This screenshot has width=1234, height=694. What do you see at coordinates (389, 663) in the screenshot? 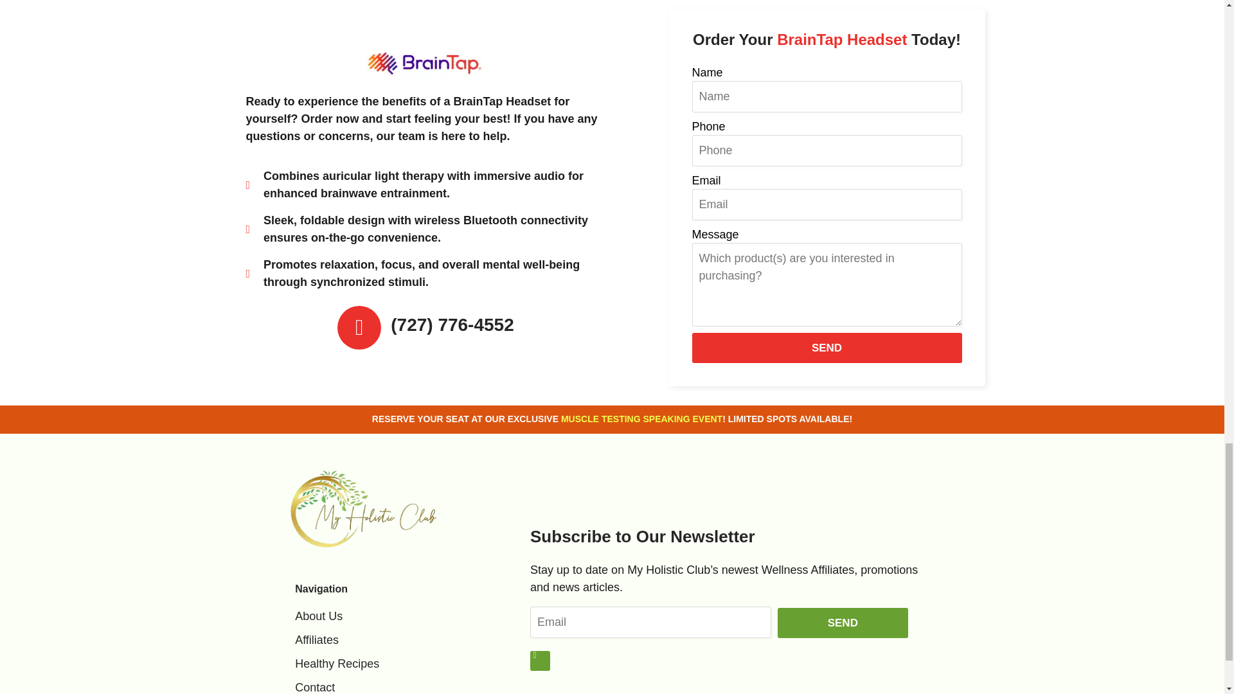
I see `Healthy Recipes` at bounding box center [389, 663].